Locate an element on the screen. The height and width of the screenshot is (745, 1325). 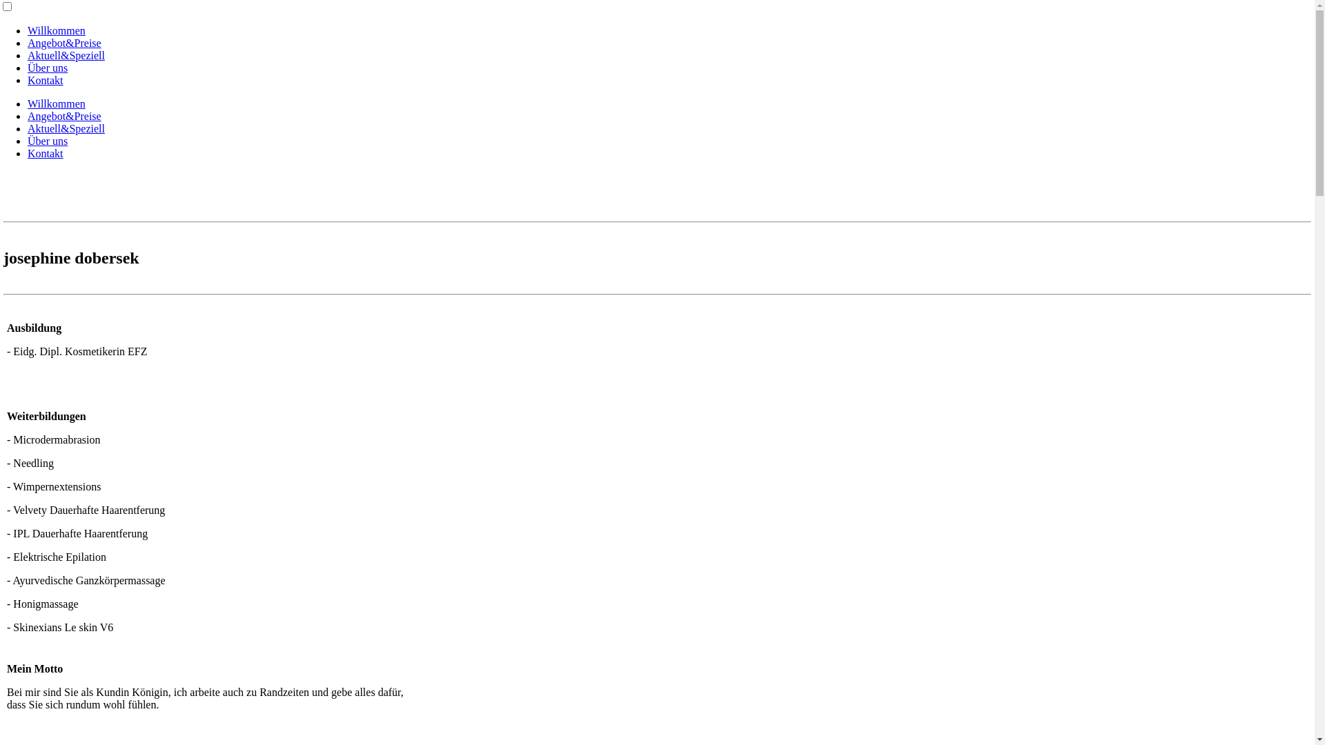
Aktuell&Speziell is located at coordinates (66, 128).